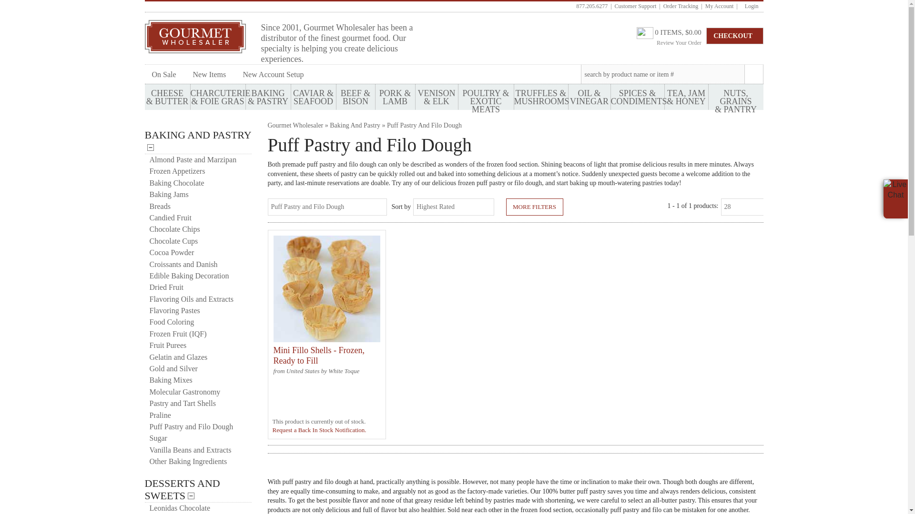 The height and width of the screenshot is (514, 915). Describe the element at coordinates (198, 276) in the screenshot. I see `Edible Baking Decoration` at that location.